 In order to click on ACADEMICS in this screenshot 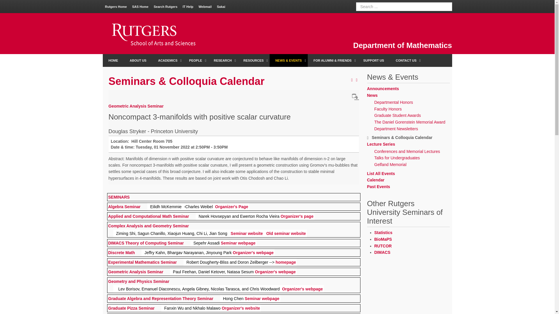, I will do `click(168, 60)`.